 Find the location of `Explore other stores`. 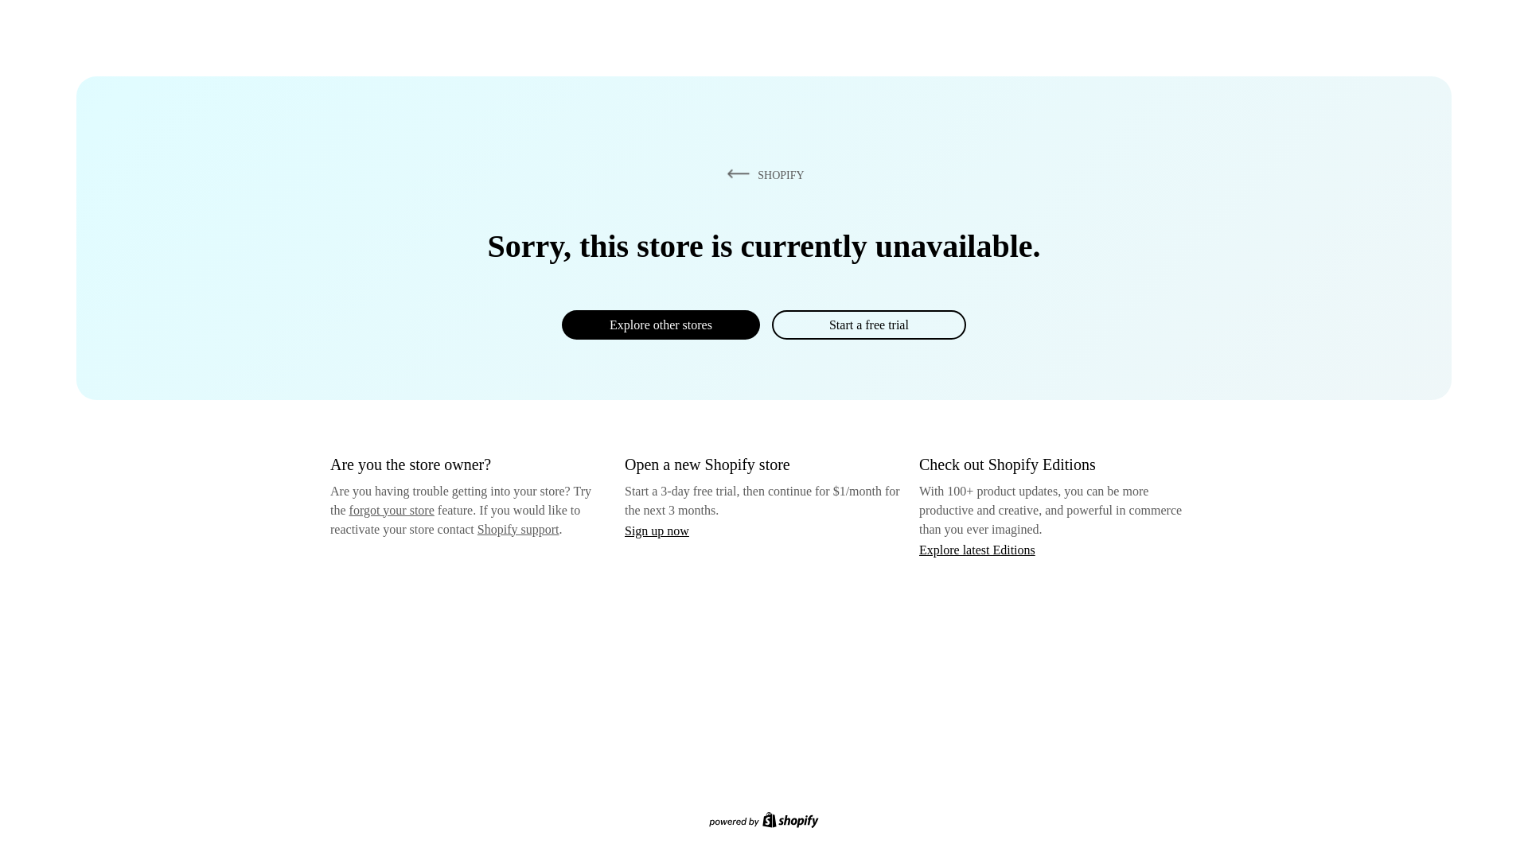

Explore other stores is located at coordinates (661, 325).